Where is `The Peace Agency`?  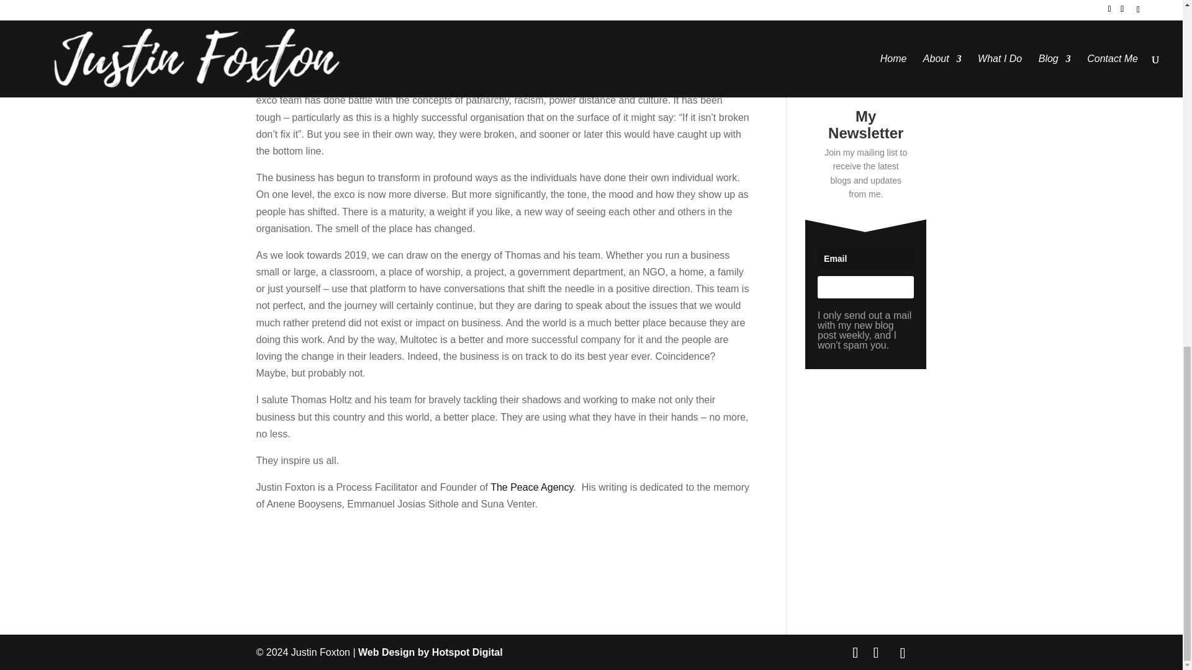
The Peace Agency is located at coordinates (531, 486).